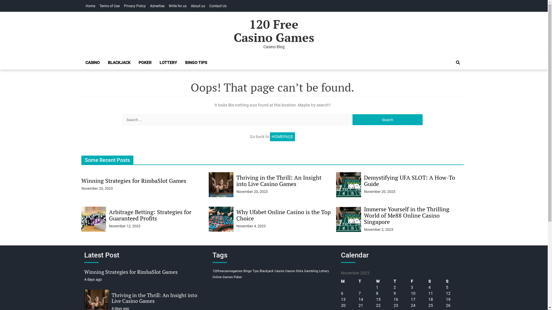  Describe the element at coordinates (110, 6) in the screenshot. I see `Terms of Use` at that location.